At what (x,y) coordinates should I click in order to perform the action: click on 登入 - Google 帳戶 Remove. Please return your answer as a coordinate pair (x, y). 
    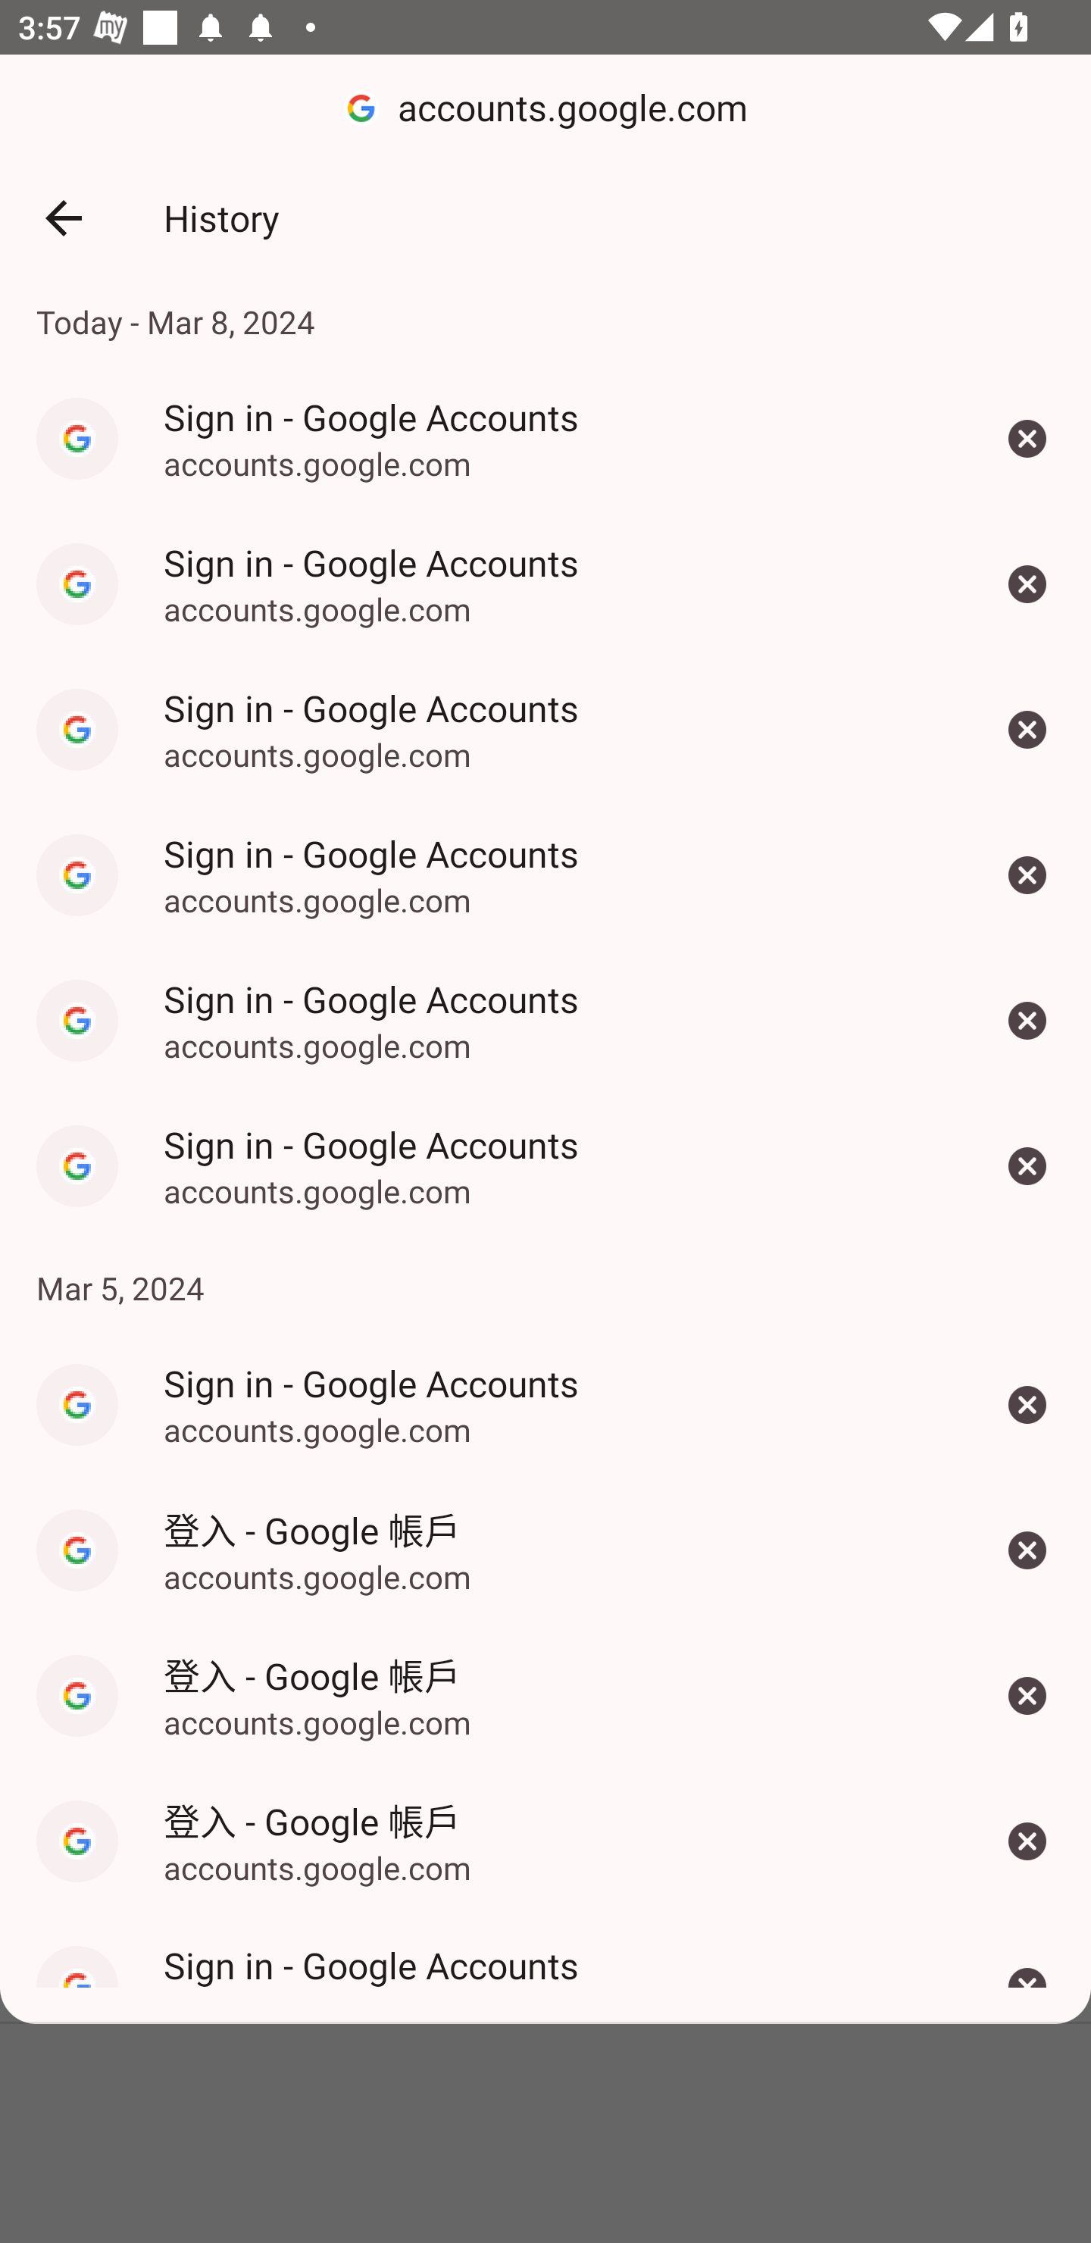
    Looking at the image, I should click on (1027, 1550).